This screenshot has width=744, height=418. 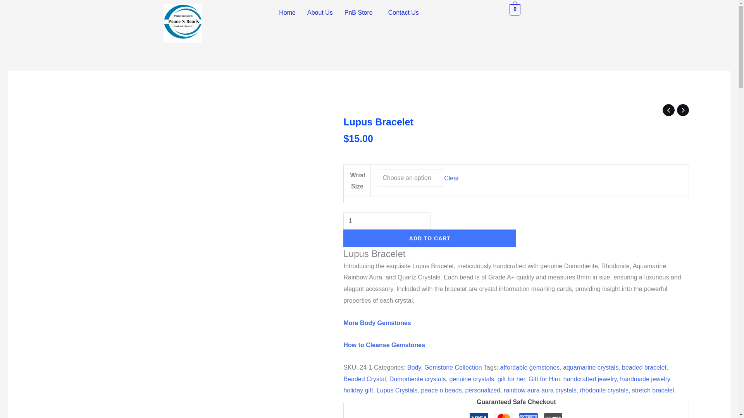 What do you see at coordinates (403, 12) in the screenshot?
I see `Contact Us` at bounding box center [403, 12].